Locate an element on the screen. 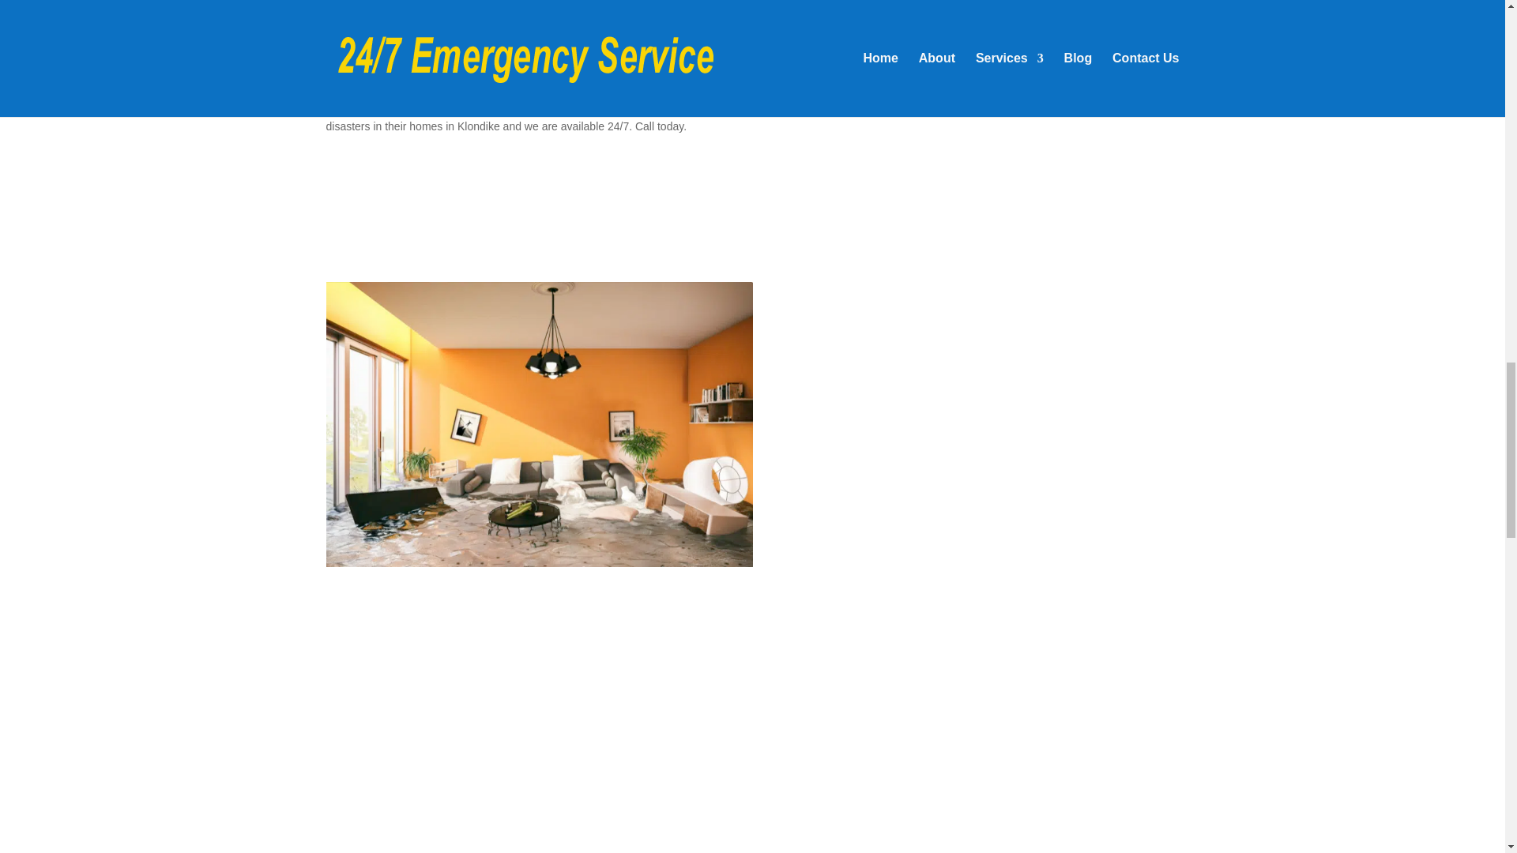 The height and width of the screenshot is (853, 1517). Screen Shot 2021-07-07 at 4.38.07 PM is located at coordinates (539, 563).